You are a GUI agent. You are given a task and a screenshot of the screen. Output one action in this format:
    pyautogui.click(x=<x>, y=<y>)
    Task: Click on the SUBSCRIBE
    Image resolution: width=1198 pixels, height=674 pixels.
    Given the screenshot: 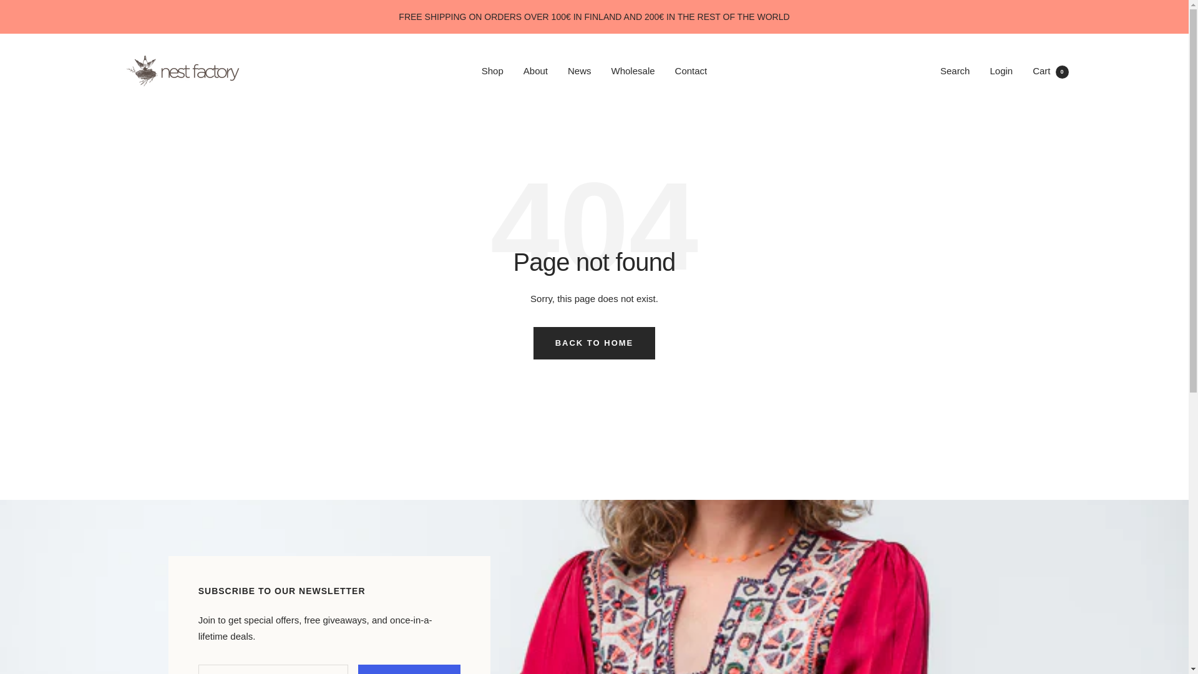 What is the action you would take?
    pyautogui.click(x=535, y=71)
    